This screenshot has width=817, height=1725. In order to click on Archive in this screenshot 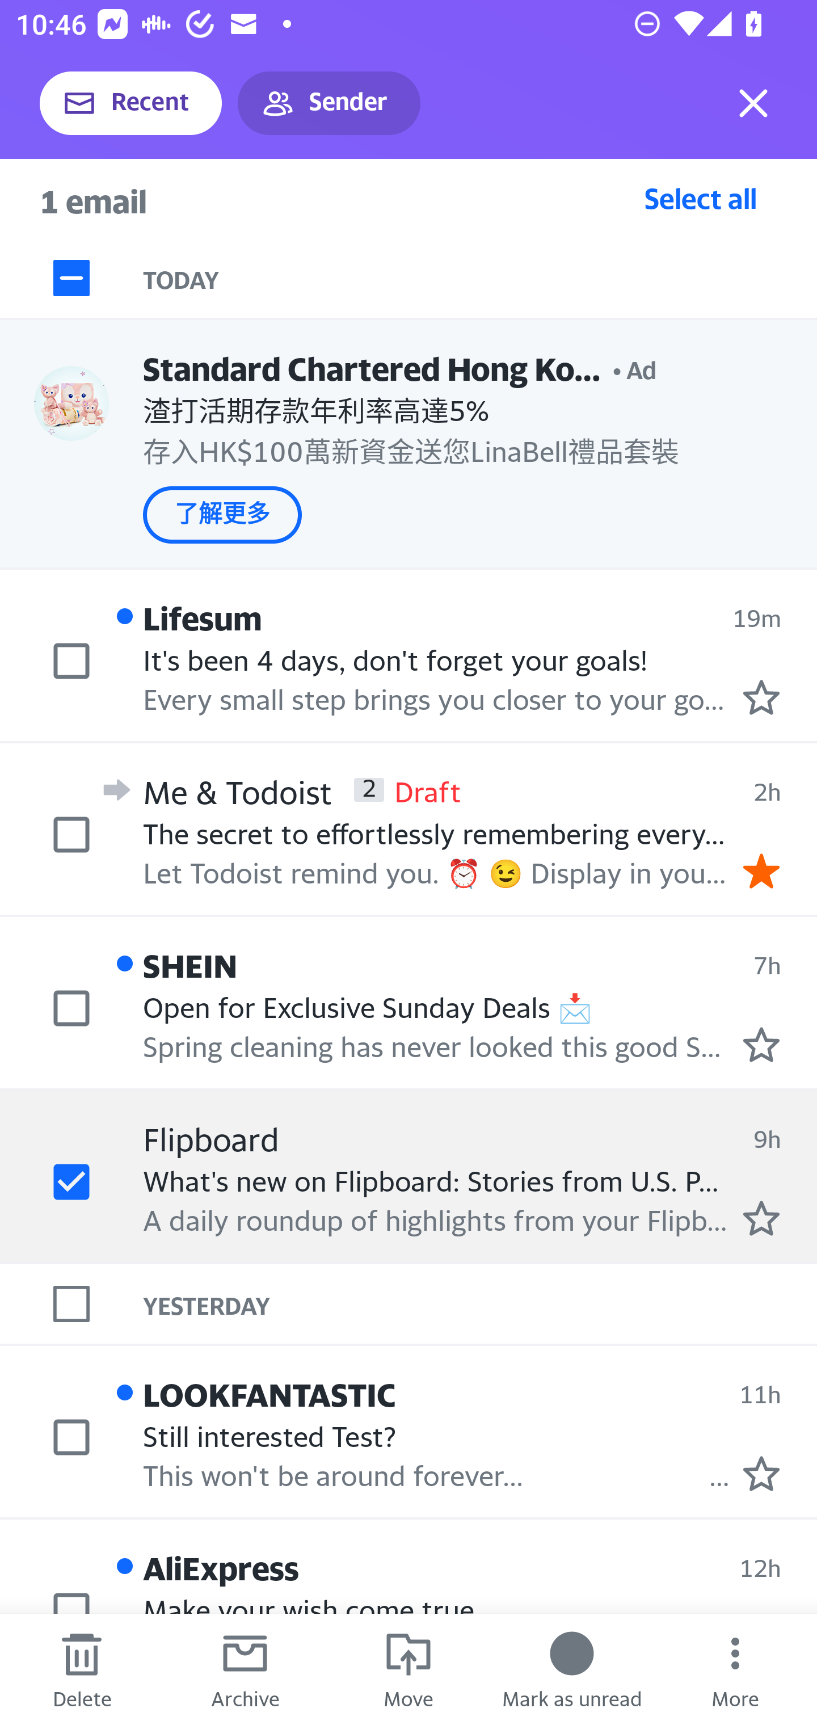, I will do `click(245, 1669)`.